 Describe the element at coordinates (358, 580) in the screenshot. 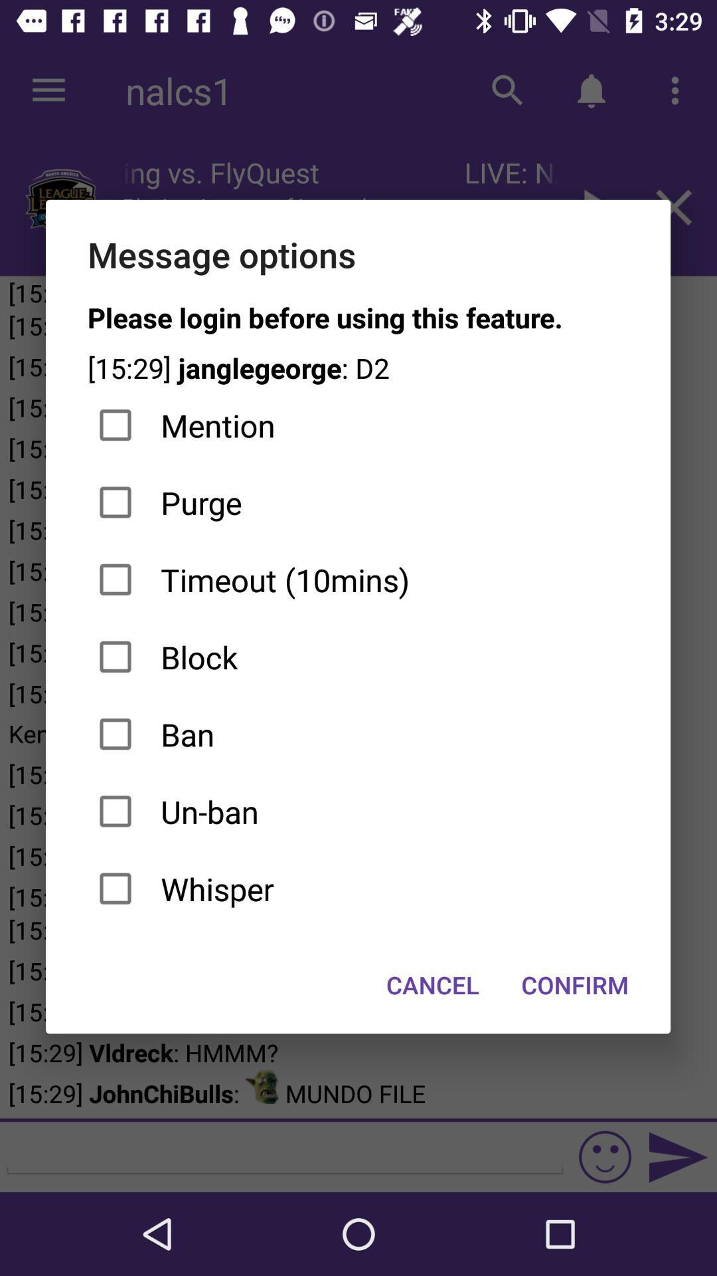

I see `flip until timeout (10mins)` at that location.